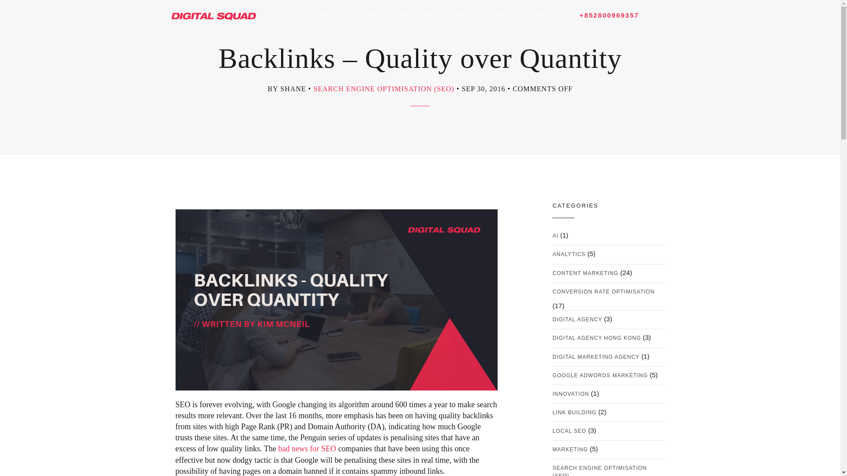 The image size is (847, 476). What do you see at coordinates (469, 15) in the screenshot?
I see `INSIGHTS` at bounding box center [469, 15].